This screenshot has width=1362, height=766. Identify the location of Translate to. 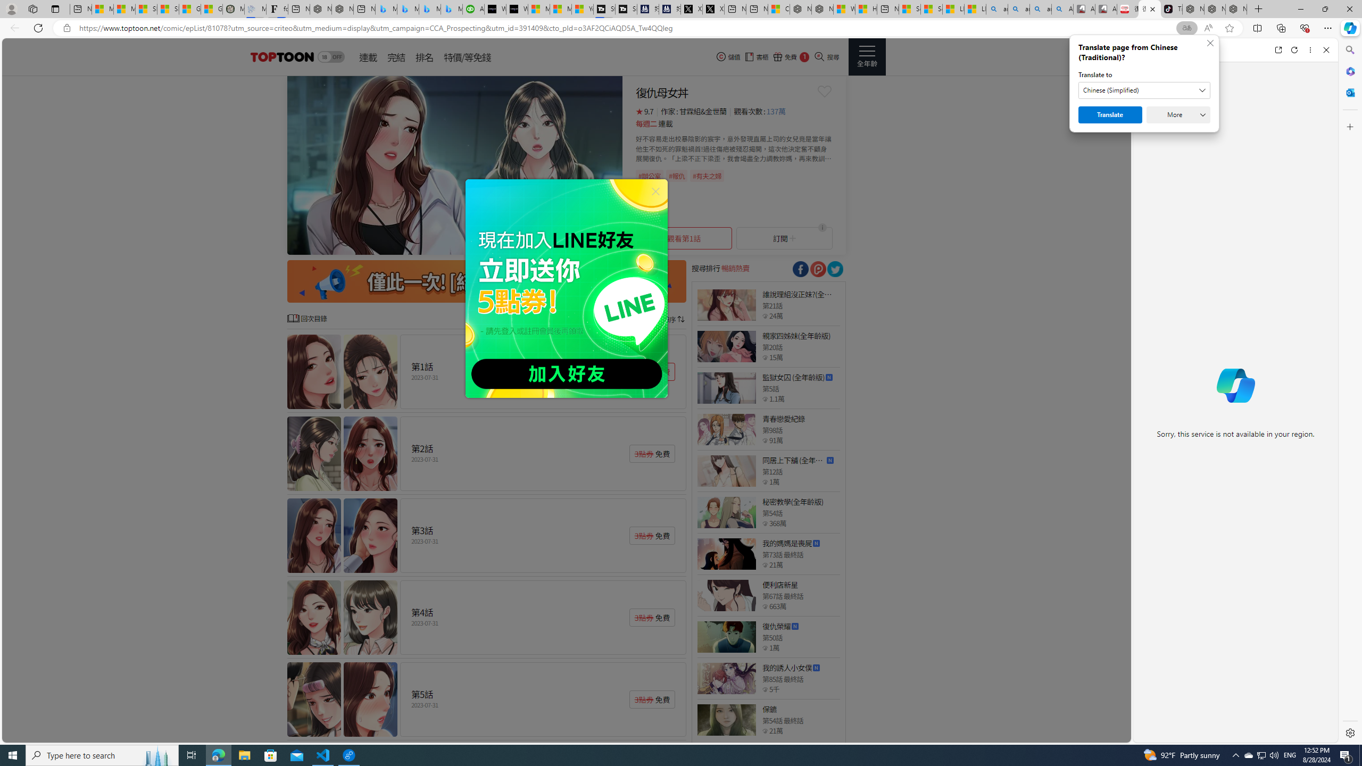
(1144, 90).